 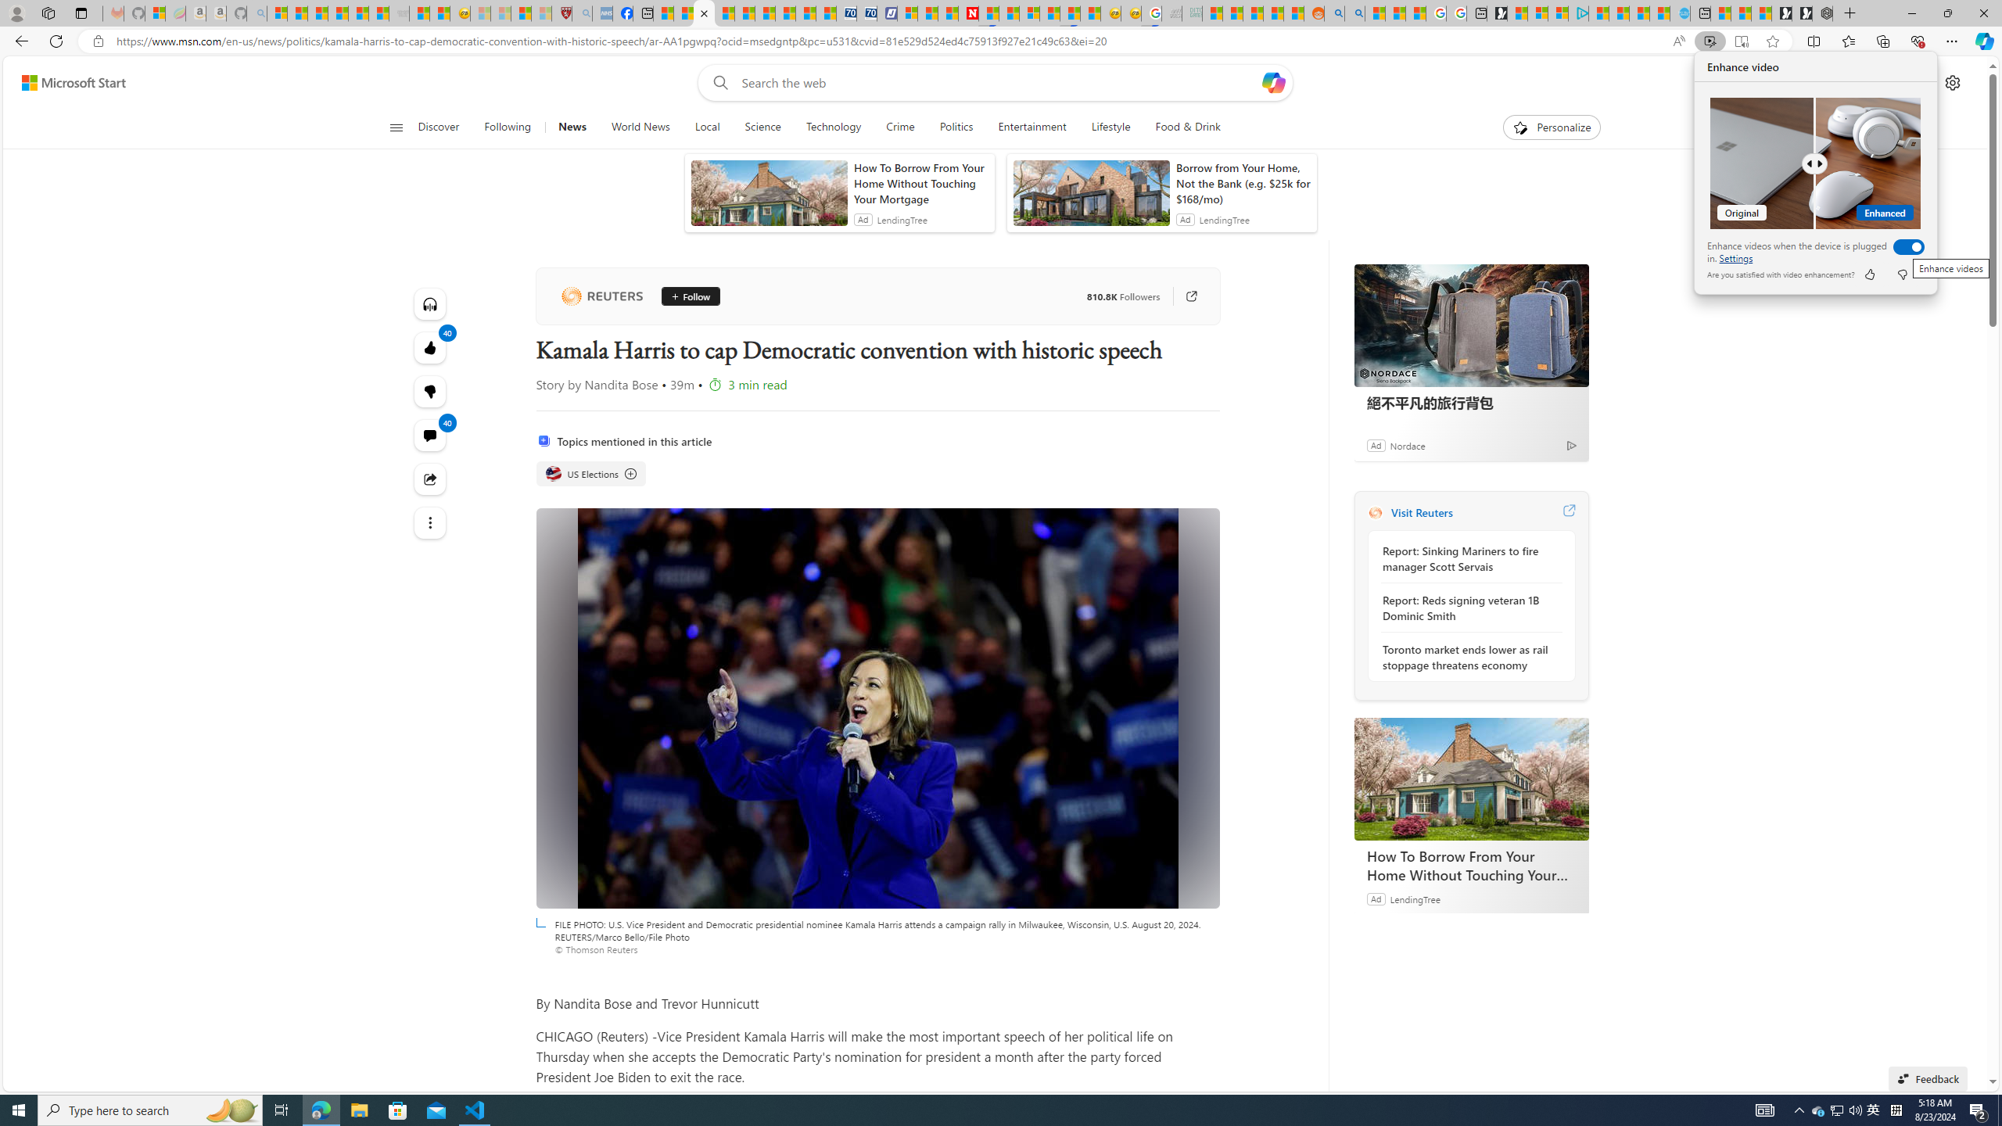 I want to click on Skip to content, so click(x=67, y=83).